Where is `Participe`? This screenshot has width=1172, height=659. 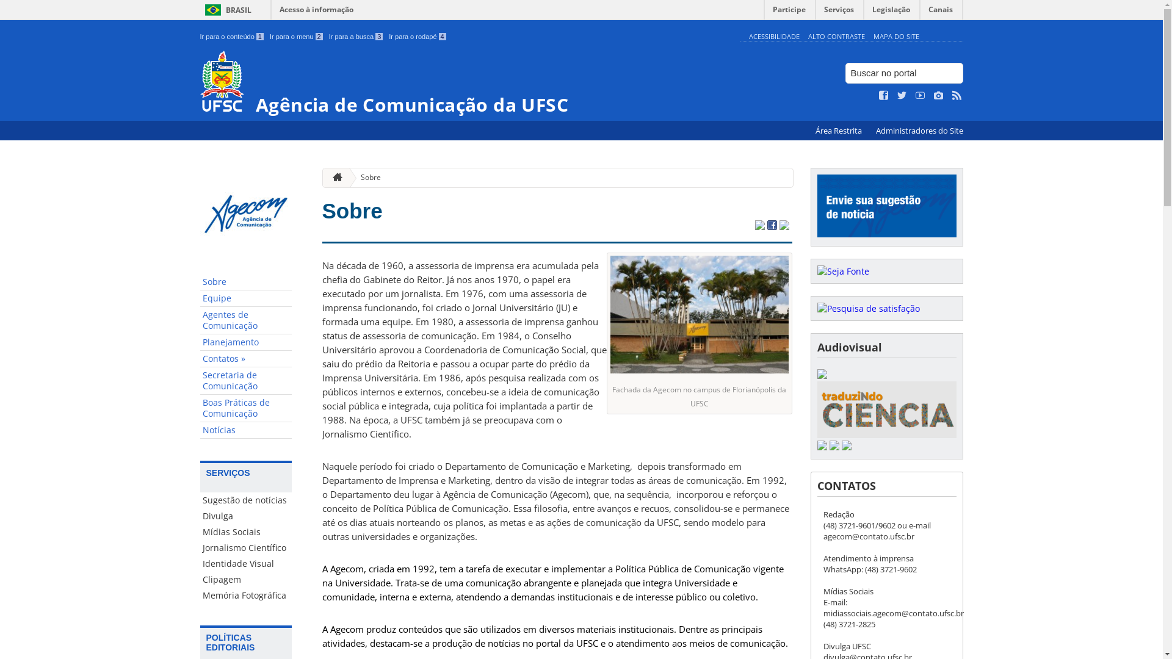
Participe is located at coordinates (789, 12).